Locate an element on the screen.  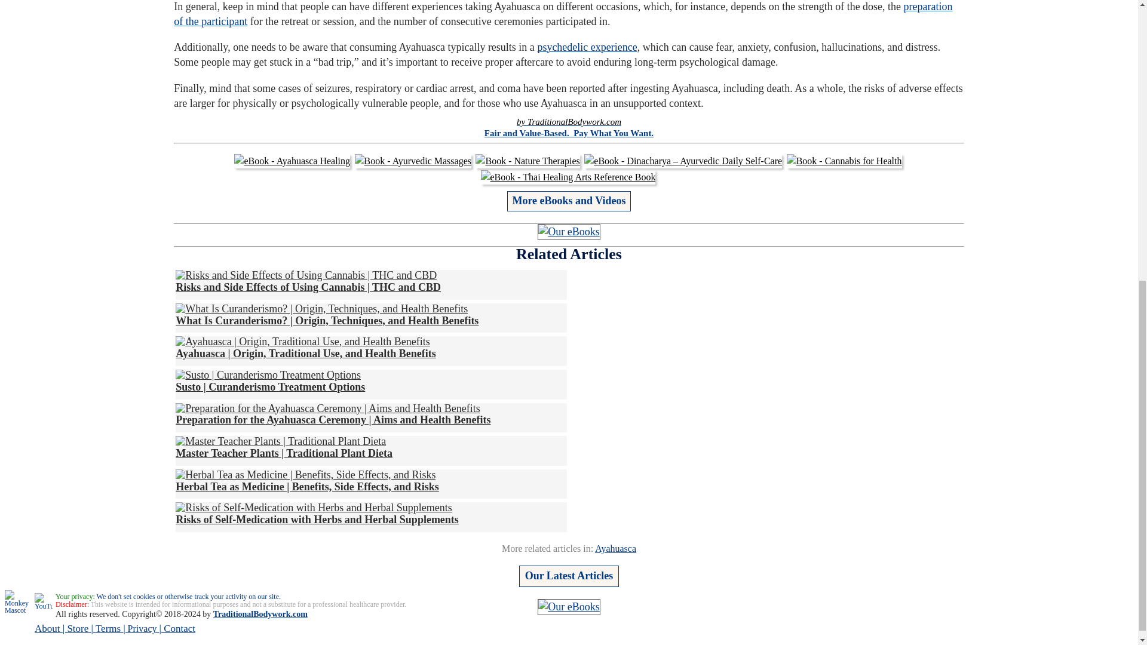
Risks of Self-Medication with Herbs and Herbal Supplements is located at coordinates (317, 514).